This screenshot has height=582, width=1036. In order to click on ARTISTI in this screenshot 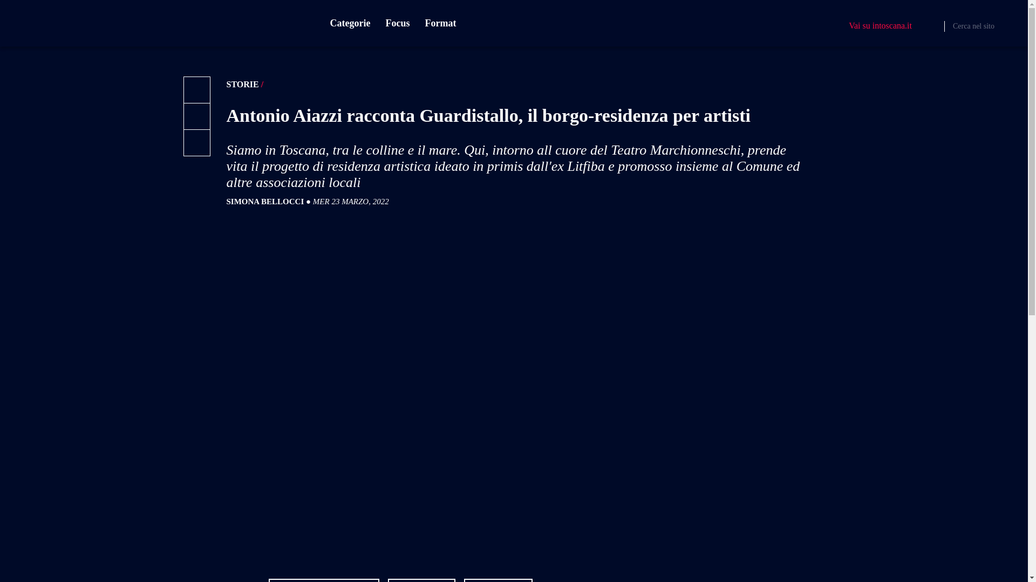, I will do `click(421, 580)`.